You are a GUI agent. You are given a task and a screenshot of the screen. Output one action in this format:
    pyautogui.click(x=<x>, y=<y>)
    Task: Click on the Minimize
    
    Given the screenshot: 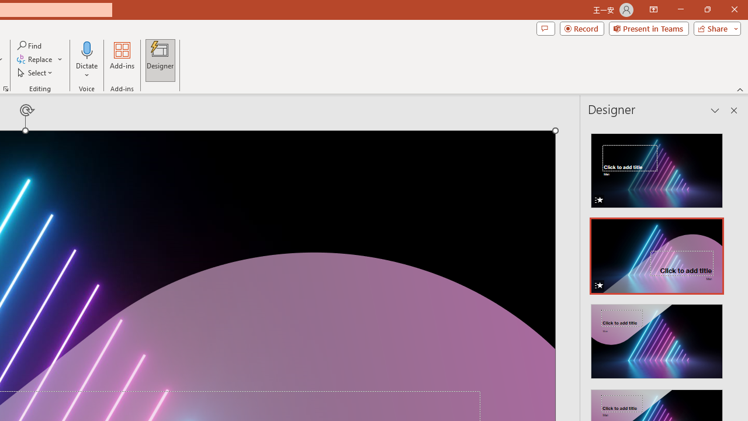 What is the action you would take?
    pyautogui.click(x=680, y=9)
    